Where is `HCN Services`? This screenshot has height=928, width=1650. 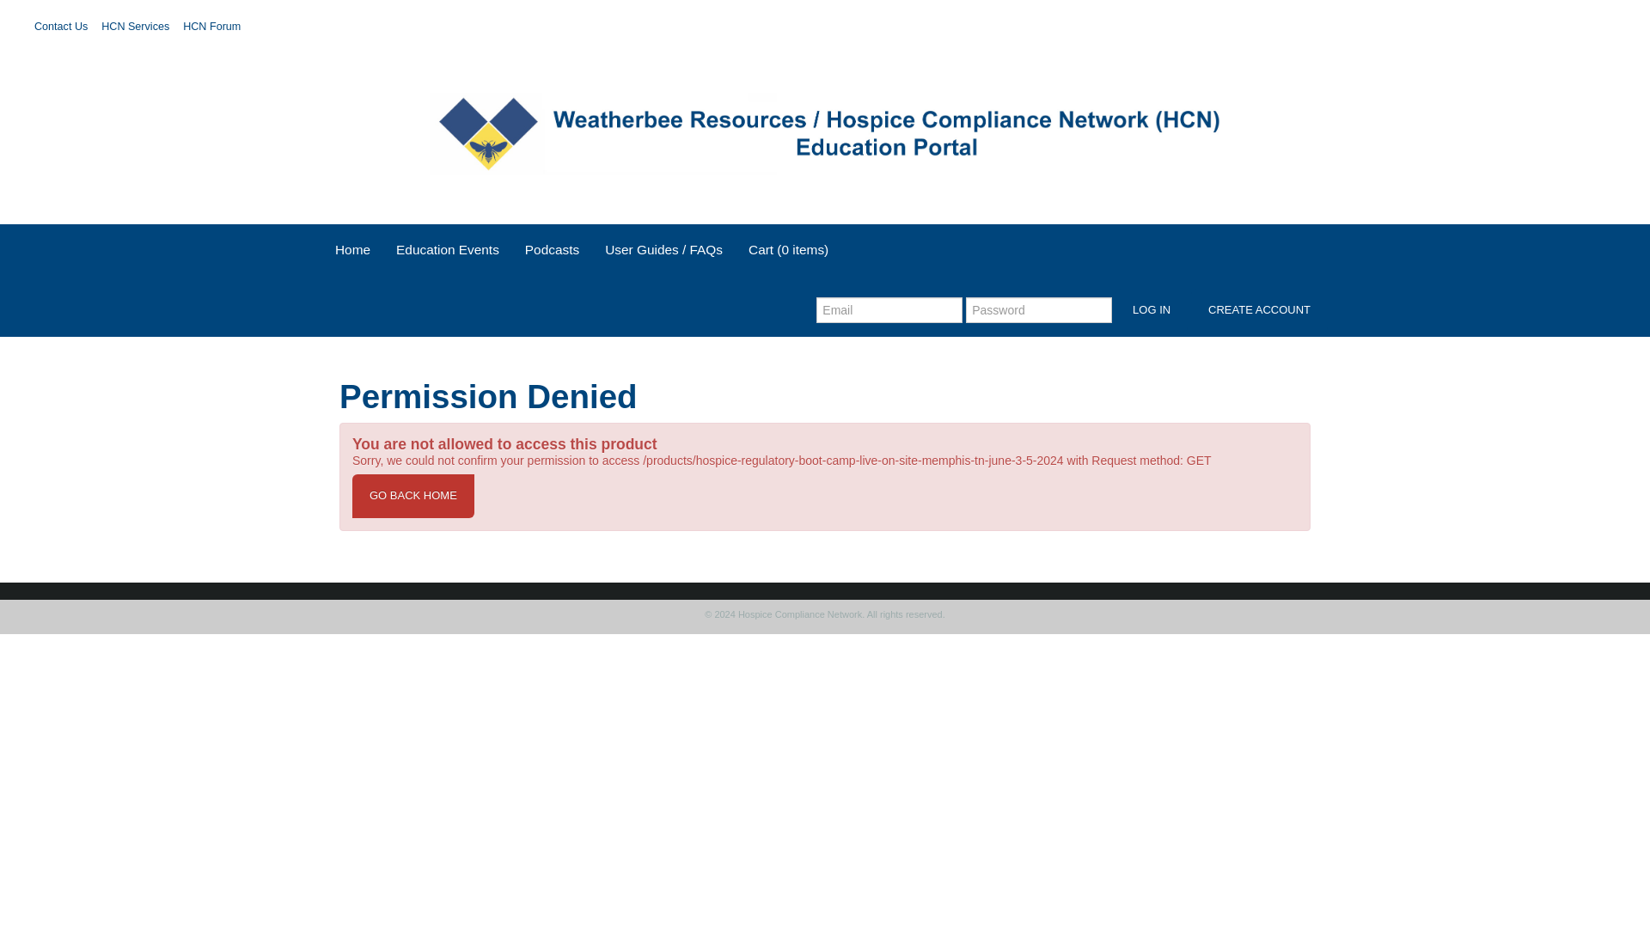 HCN Services is located at coordinates (137, 26).